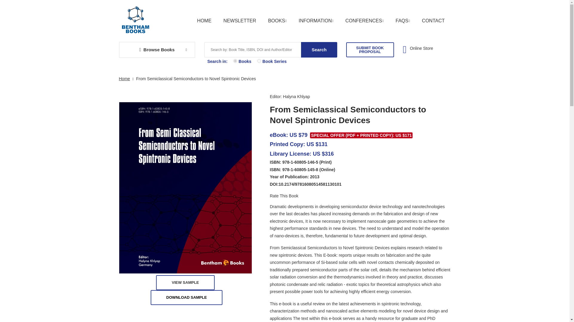  What do you see at coordinates (364, 21) in the screenshot?
I see `CONFERENCES` at bounding box center [364, 21].